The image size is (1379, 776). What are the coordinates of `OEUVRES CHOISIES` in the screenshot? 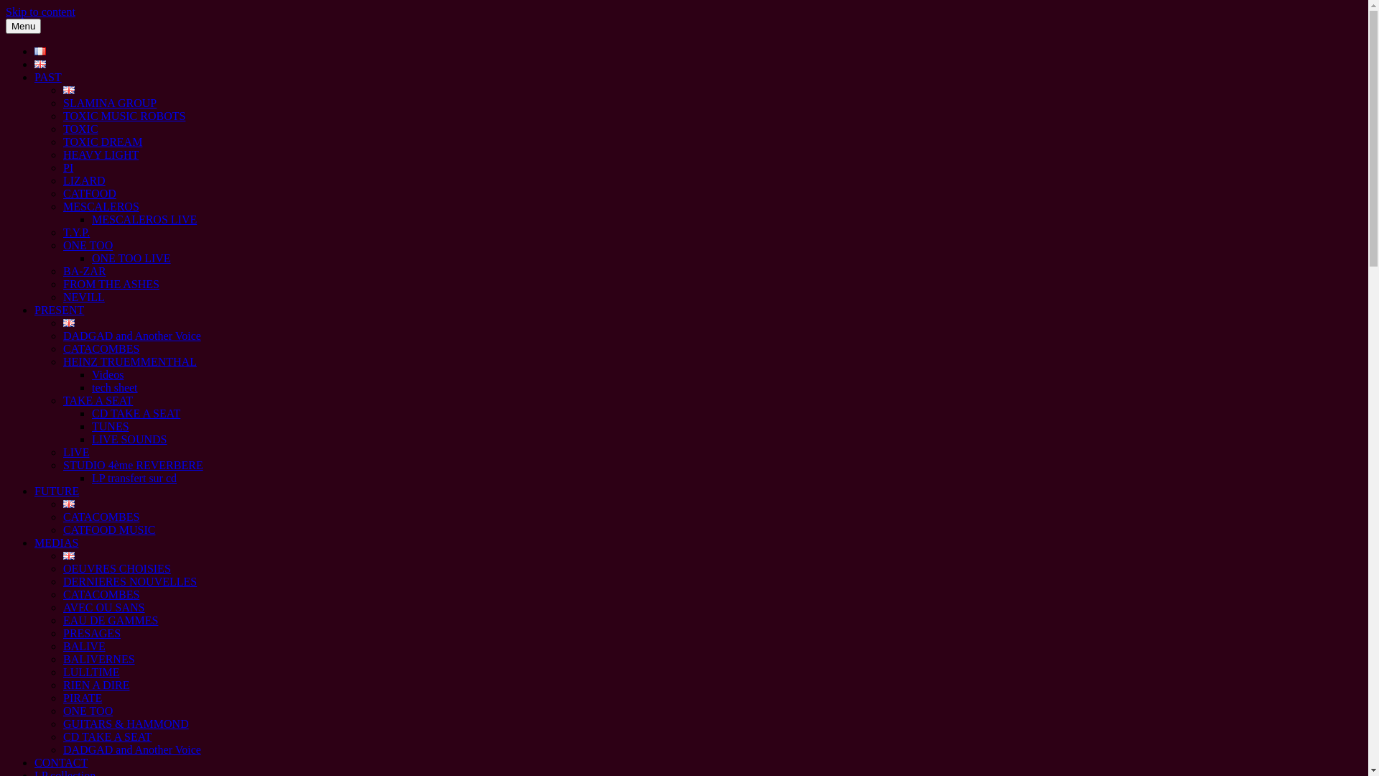 It's located at (117, 569).